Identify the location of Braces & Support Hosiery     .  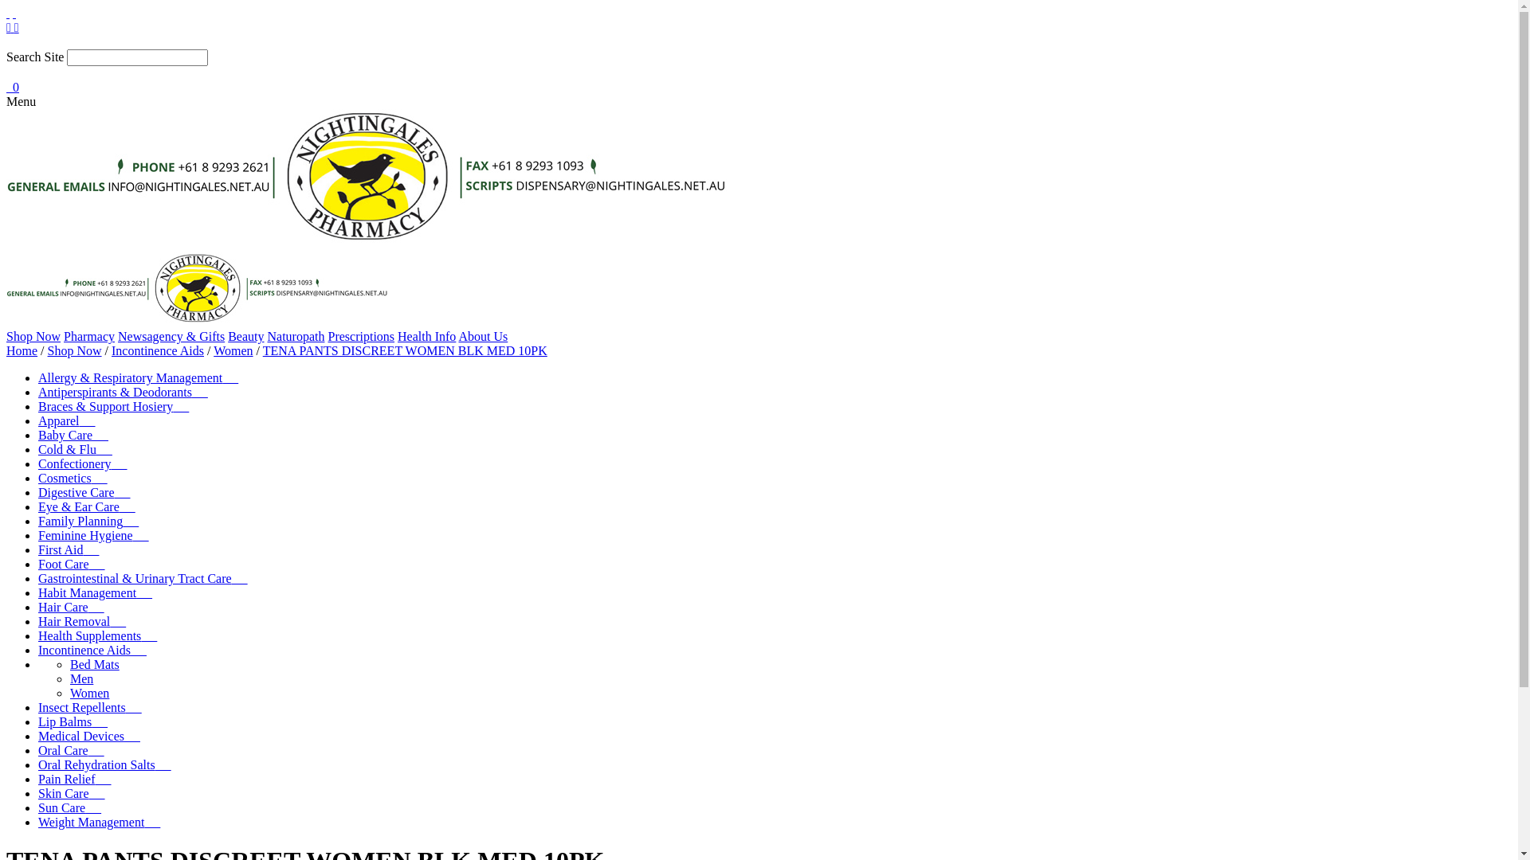
(113, 406).